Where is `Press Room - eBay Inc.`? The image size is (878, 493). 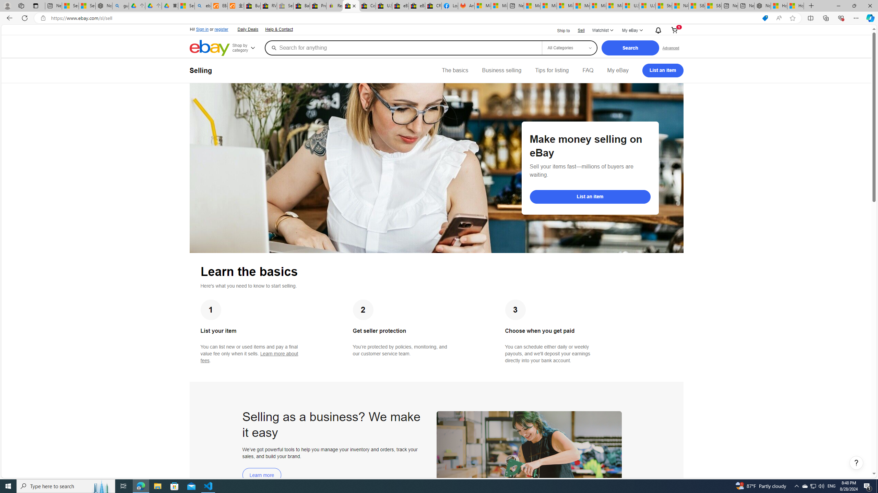
Press Room - eBay Inc. is located at coordinates (318, 6).